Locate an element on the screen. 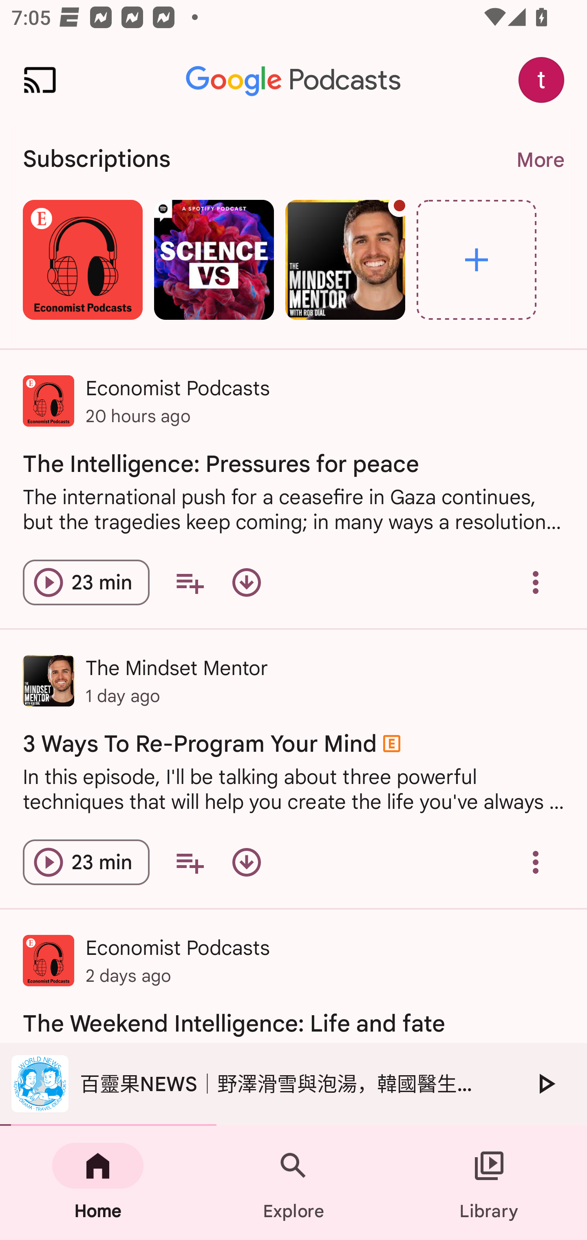 This screenshot has width=587, height=1240. Explore is located at coordinates (477, 259).